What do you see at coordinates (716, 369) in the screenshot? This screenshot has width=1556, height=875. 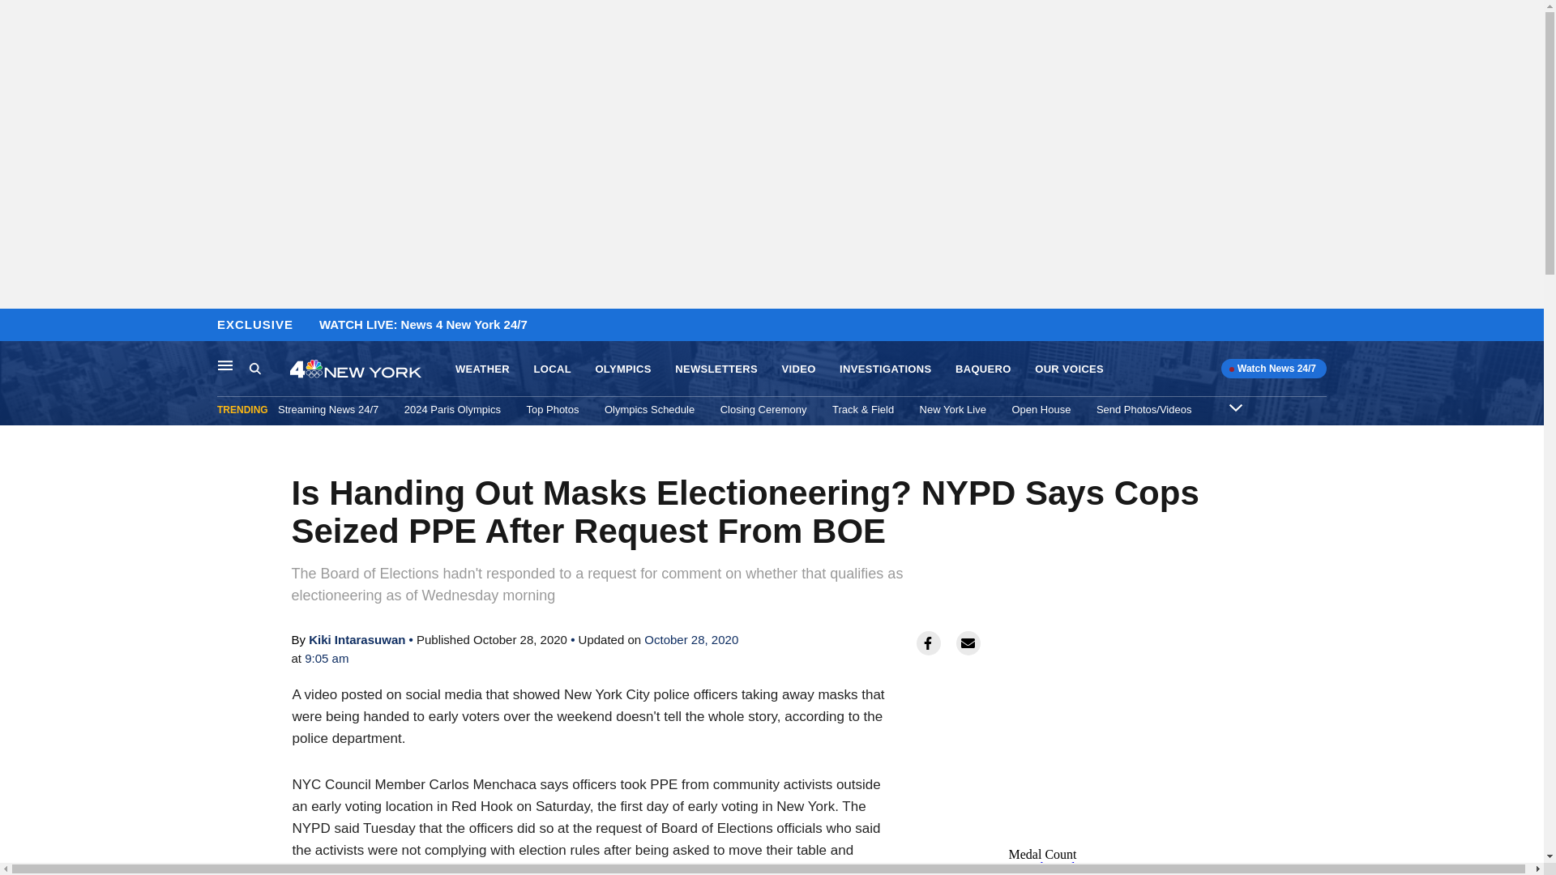 I see `NEWSLETTERS` at bounding box center [716, 369].